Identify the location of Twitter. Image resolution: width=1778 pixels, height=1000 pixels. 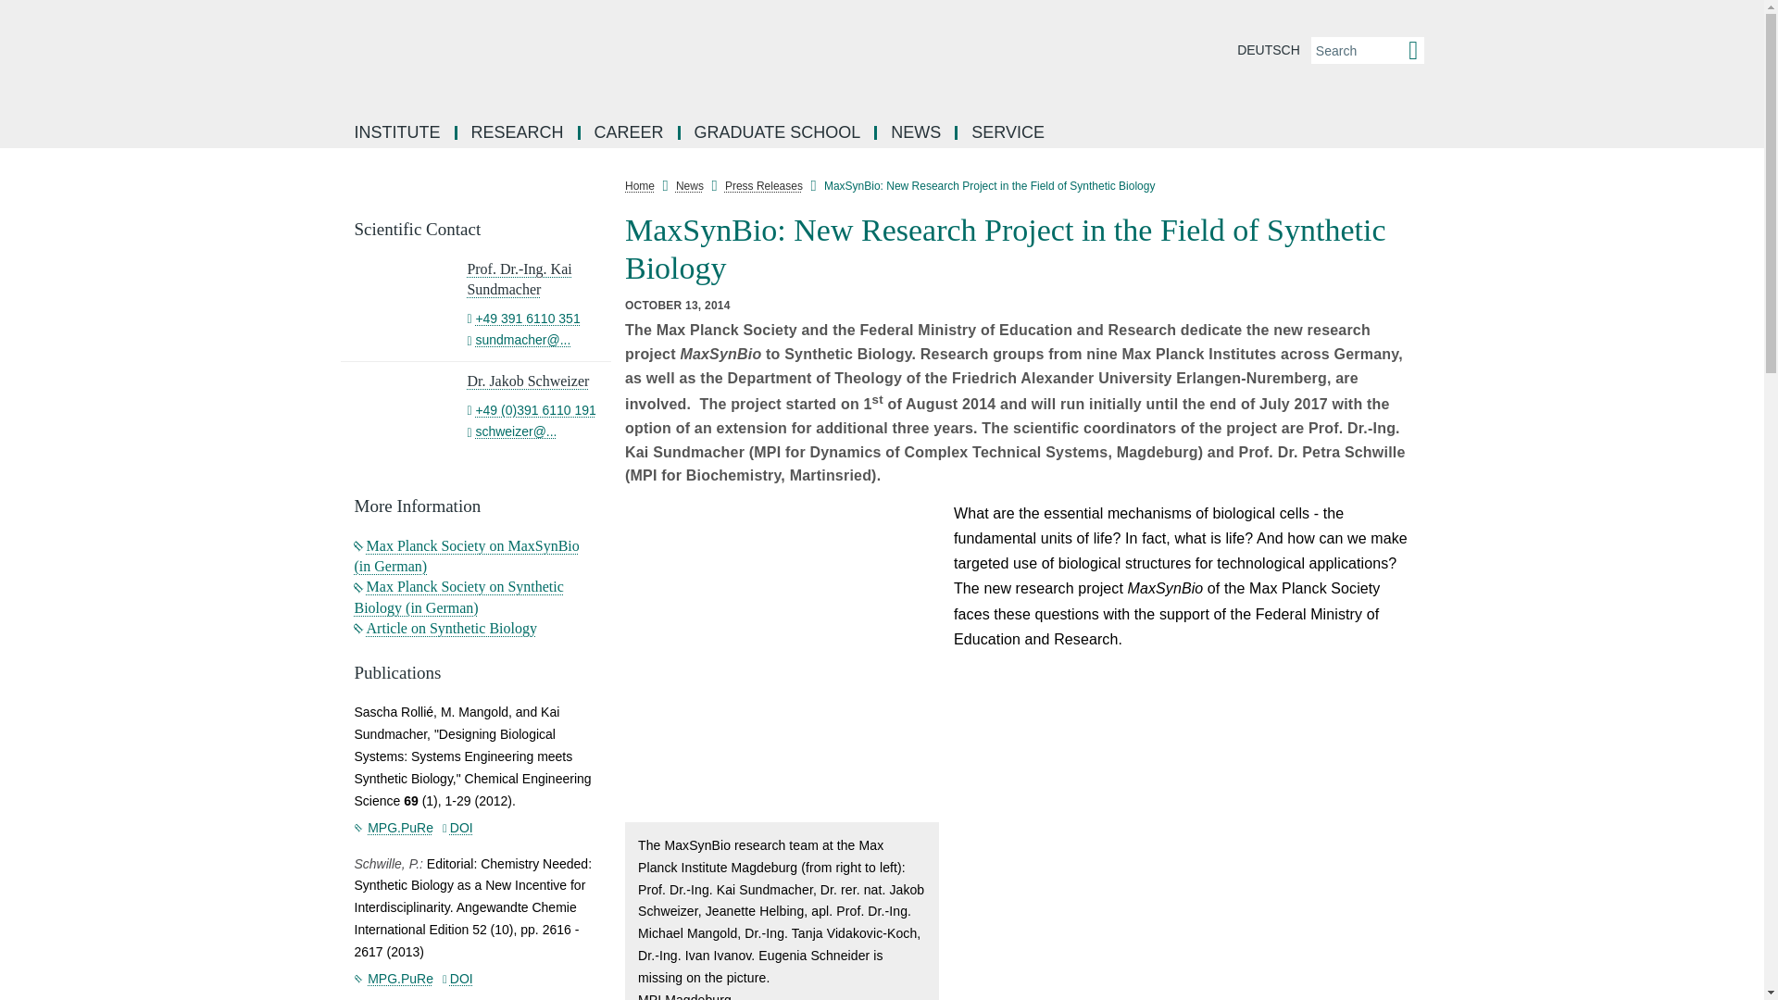
(1437, 350).